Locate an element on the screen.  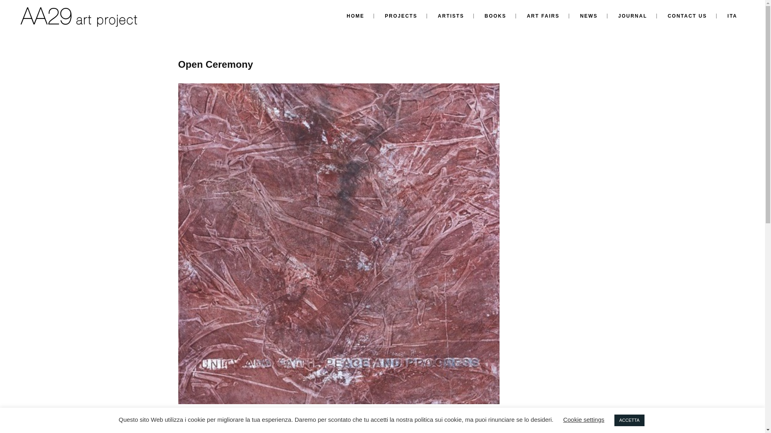
ARTISTS is located at coordinates (451, 16).